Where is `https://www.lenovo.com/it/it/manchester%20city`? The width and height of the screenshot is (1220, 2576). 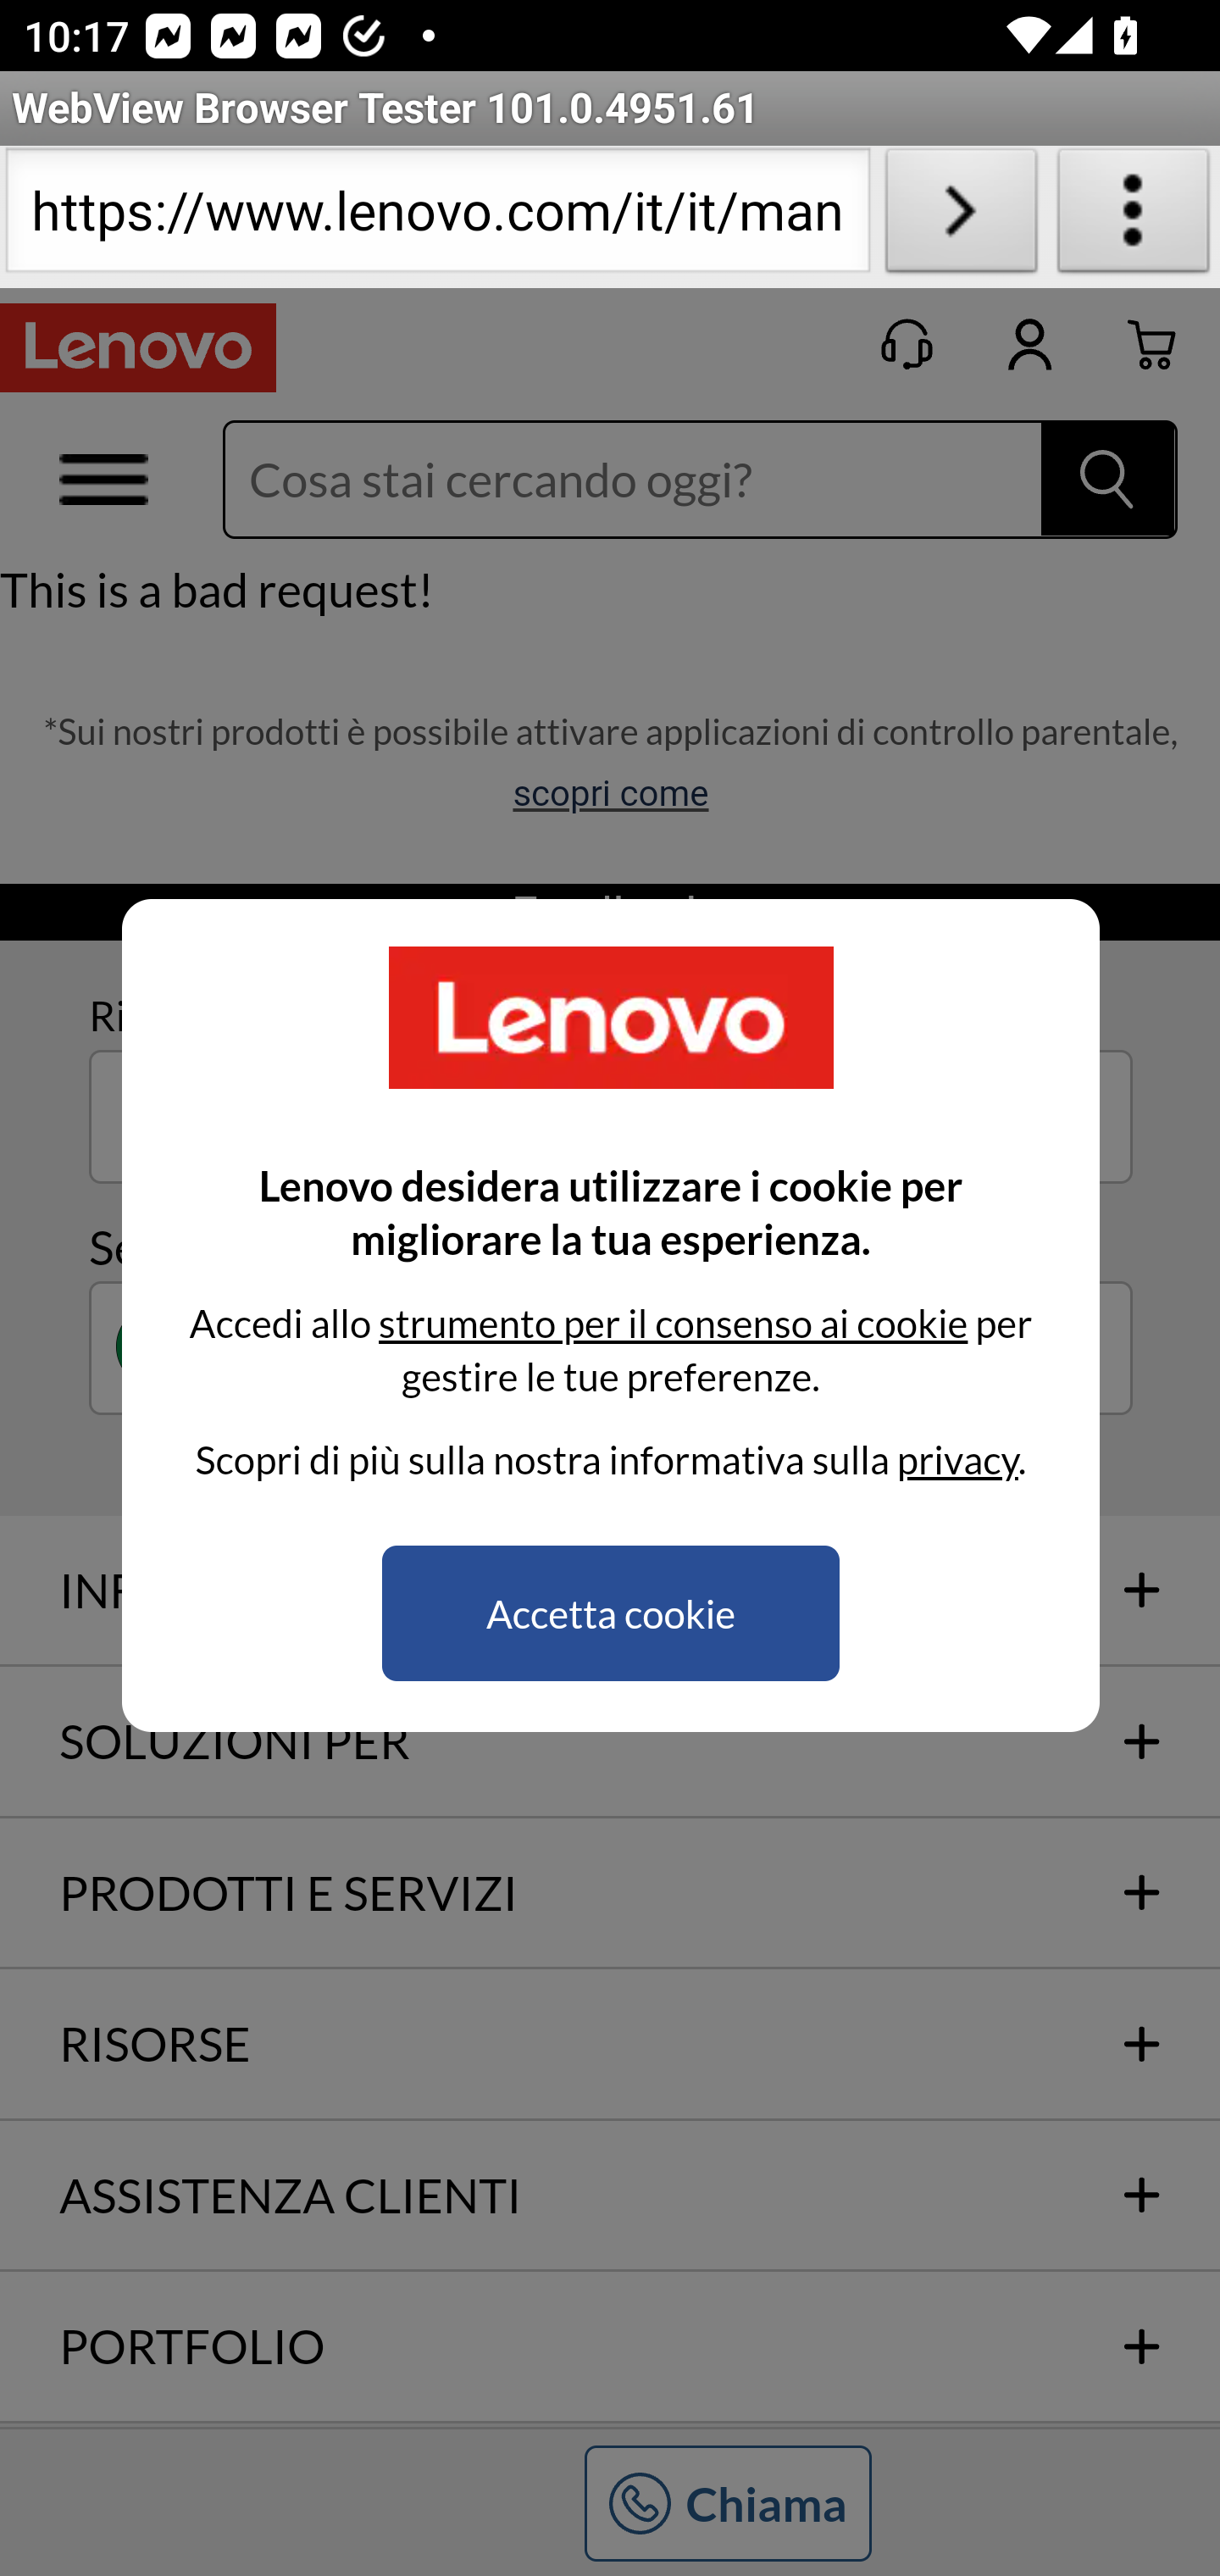 https://www.lenovo.com/it/it/manchester%20city is located at coordinates (437, 217).